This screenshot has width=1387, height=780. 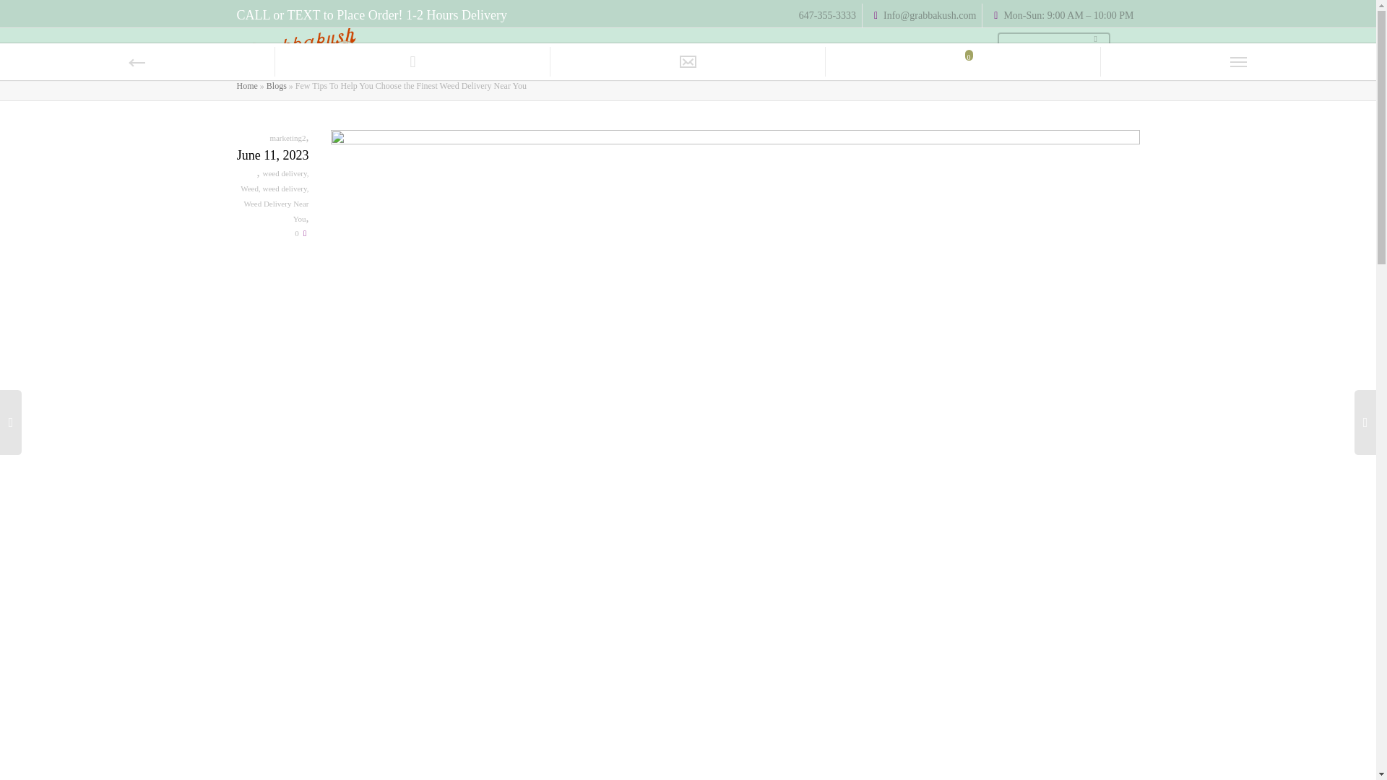 What do you see at coordinates (284, 188) in the screenshot?
I see `weed delivery` at bounding box center [284, 188].